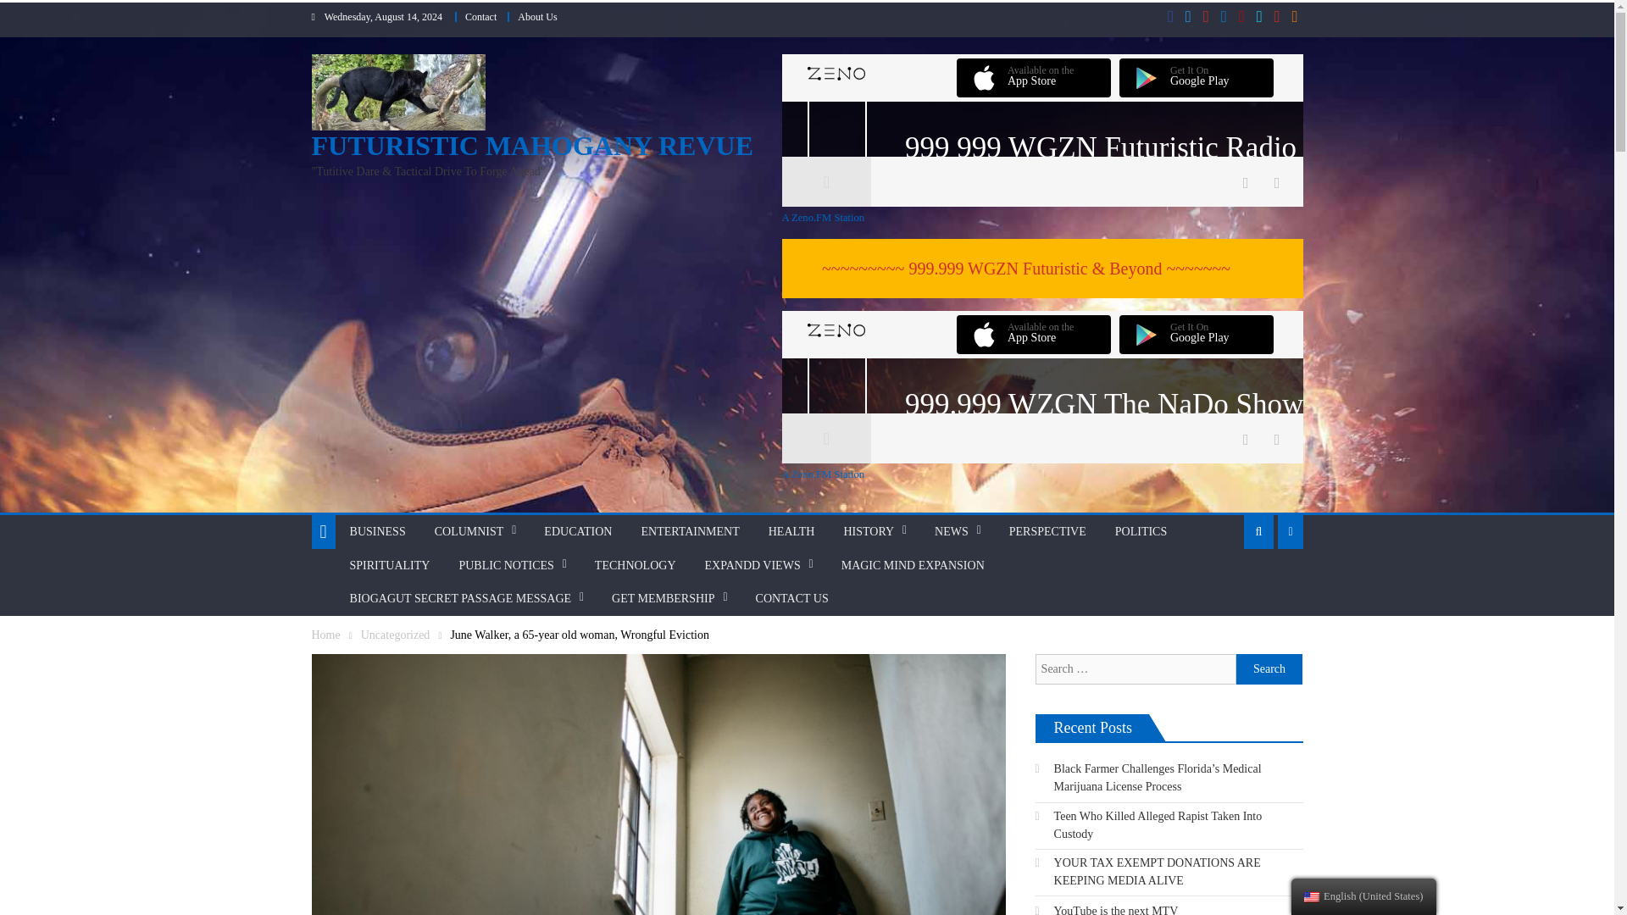  Describe the element at coordinates (469, 532) in the screenshot. I see `COLUMNIST` at that location.